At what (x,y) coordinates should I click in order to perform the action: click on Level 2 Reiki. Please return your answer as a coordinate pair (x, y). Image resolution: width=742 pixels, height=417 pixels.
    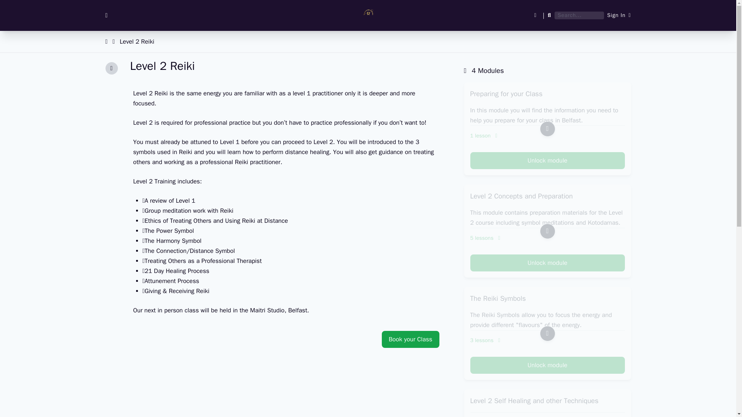
    Looking at the image, I should click on (137, 42).